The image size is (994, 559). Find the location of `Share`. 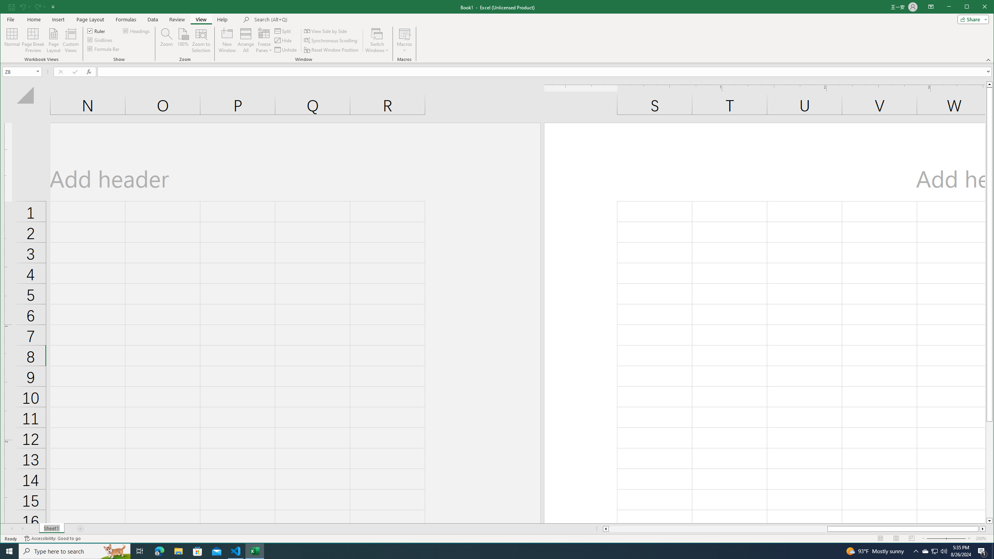

Share is located at coordinates (971, 19).